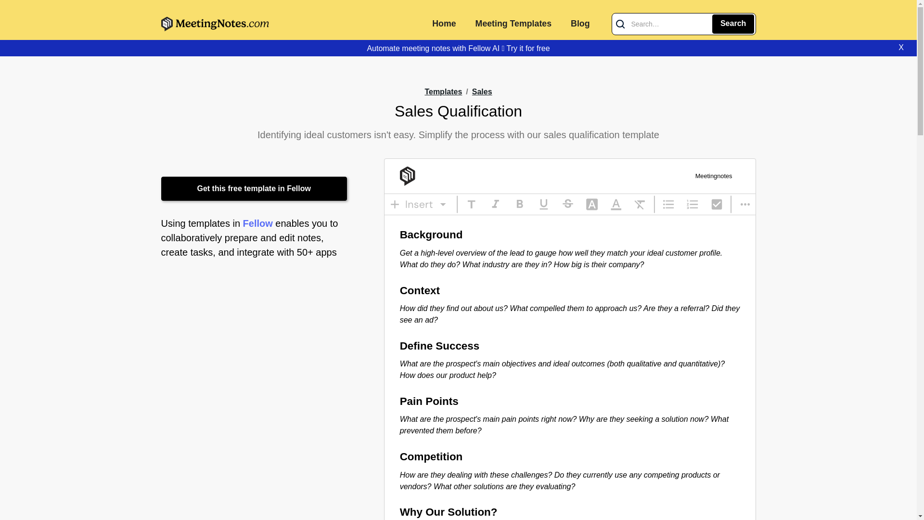  What do you see at coordinates (254, 189) in the screenshot?
I see `Get this free template in Fellow` at bounding box center [254, 189].